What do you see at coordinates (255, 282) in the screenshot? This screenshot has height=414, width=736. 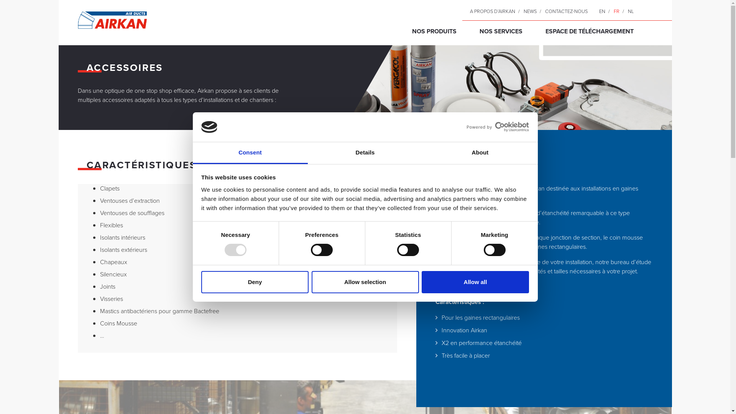 I see `Deny` at bounding box center [255, 282].